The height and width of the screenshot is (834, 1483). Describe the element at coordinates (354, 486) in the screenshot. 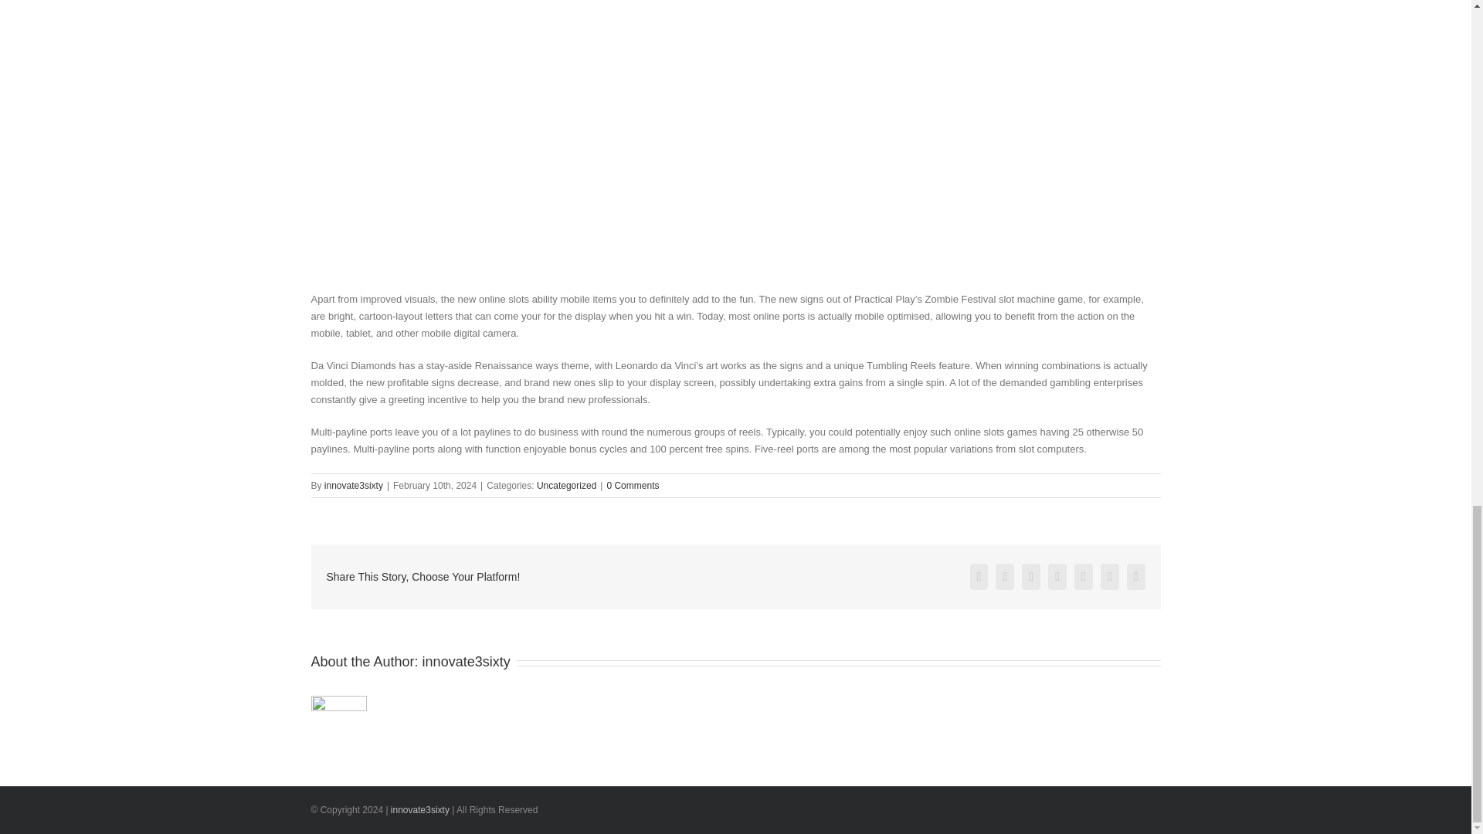

I see `innovate3sixty` at that location.